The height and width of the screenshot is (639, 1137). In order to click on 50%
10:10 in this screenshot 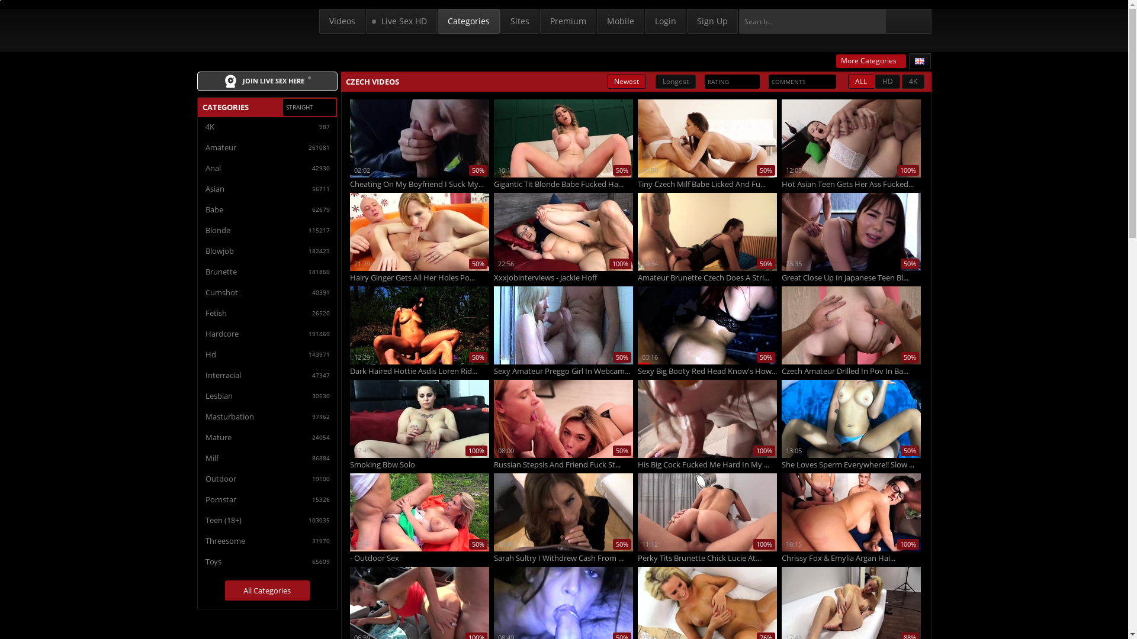, I will do `click(419, 512)`.